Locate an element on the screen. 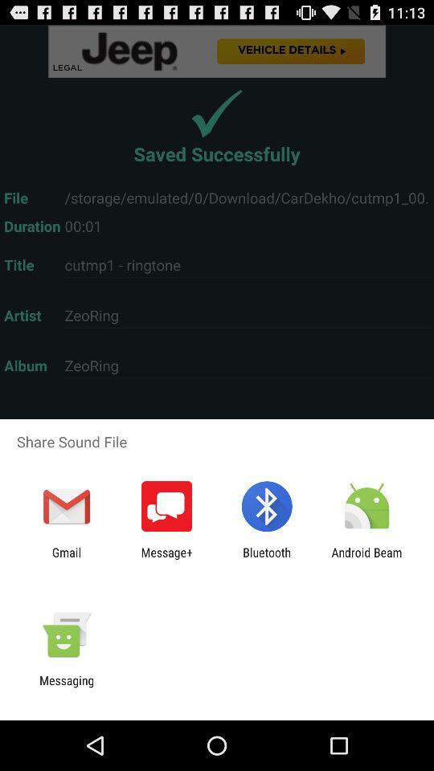  tap the icon next to message+ is located at coordinates (66, 559).